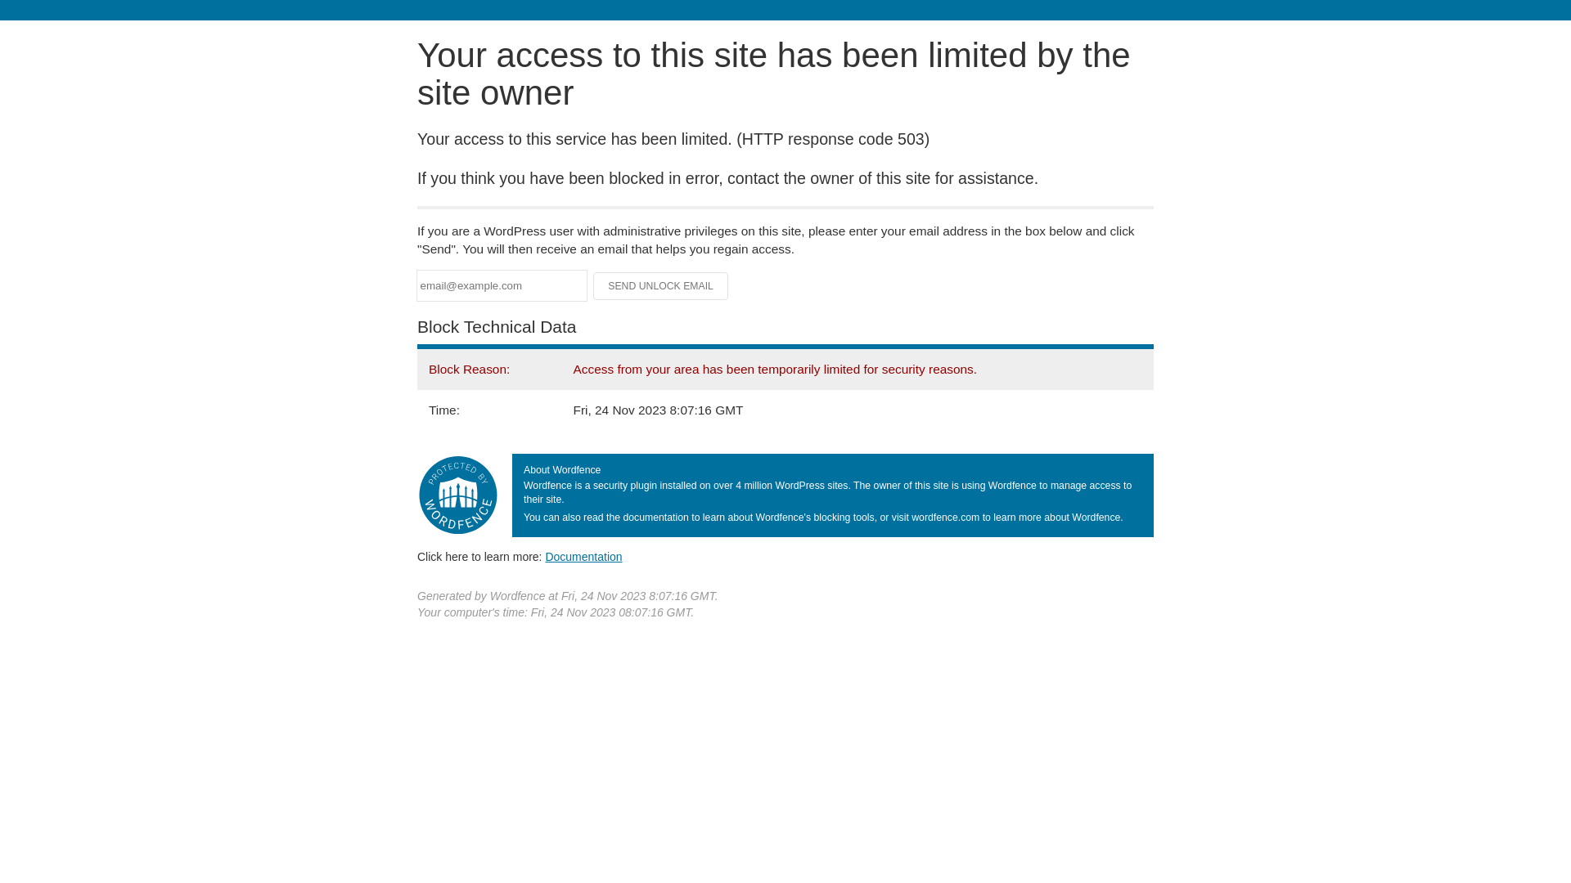 Image resolution: width=1571 pixels, height=883 pixels. What do you see at coordinates (661, 286) in the screenshot?
I see `Send Unlock Email` at bounding box center [661, 286].